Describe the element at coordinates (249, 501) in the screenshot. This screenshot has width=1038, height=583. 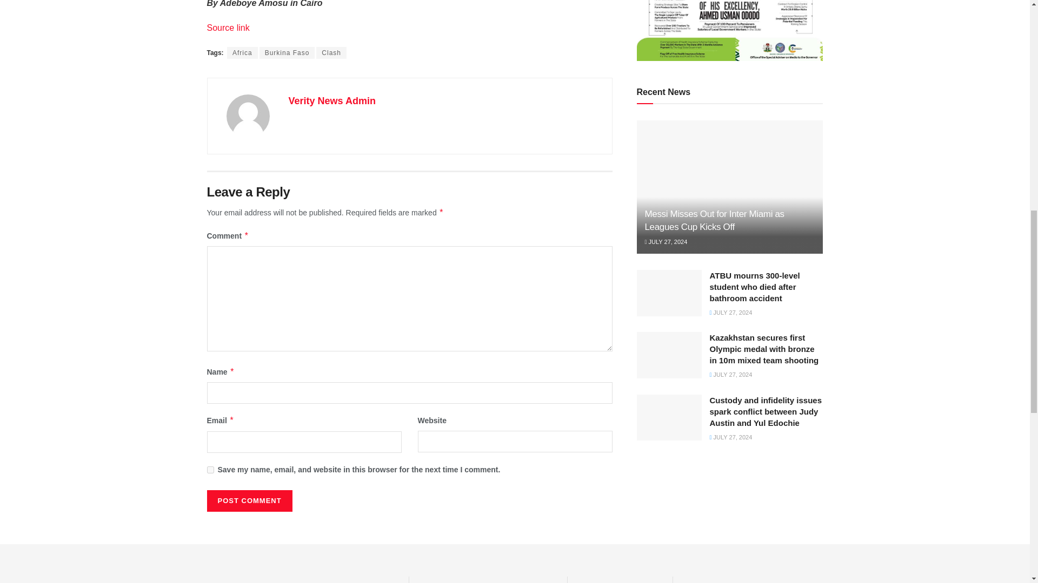
I see `Post Comment` at that location.